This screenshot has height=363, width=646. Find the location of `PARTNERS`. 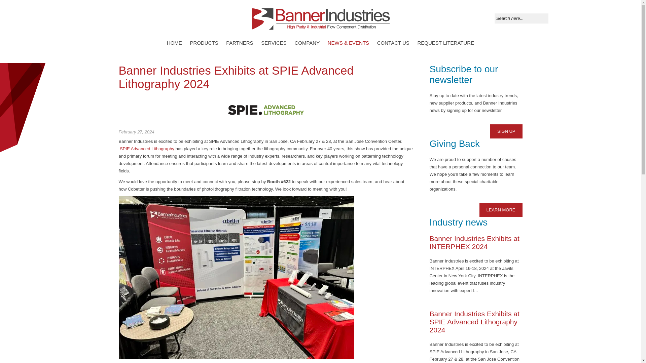

PARTNERS is located at coordinates (240, 43).